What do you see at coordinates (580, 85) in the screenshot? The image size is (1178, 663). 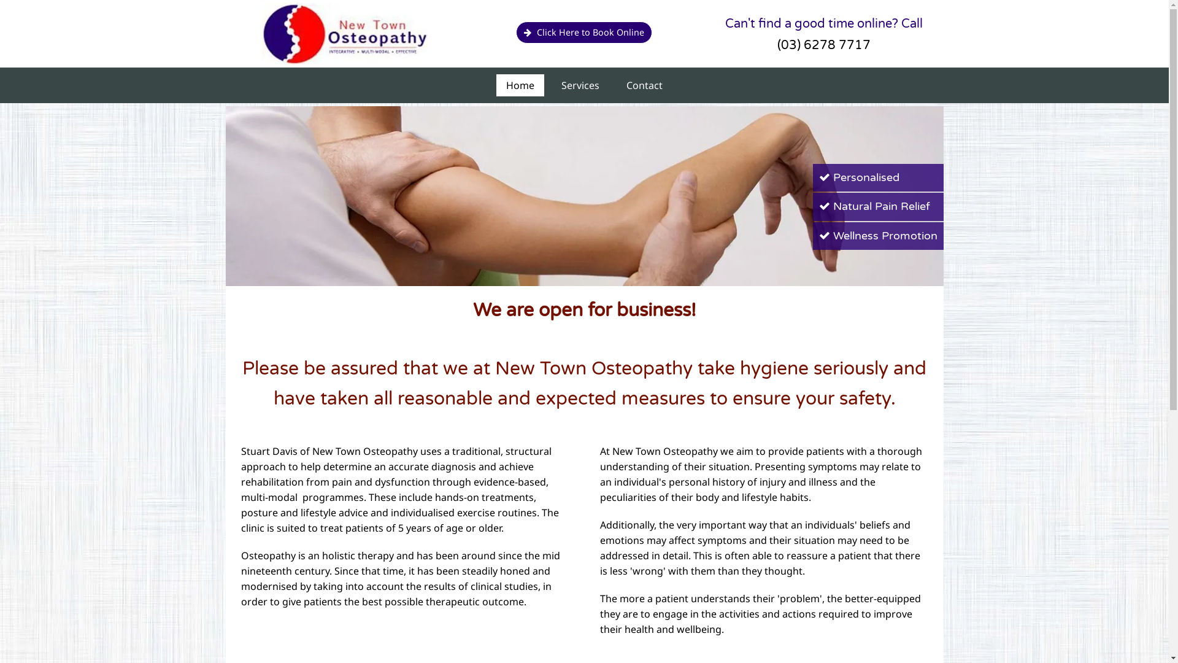 I see `Services` at bounding box center [580, 85].